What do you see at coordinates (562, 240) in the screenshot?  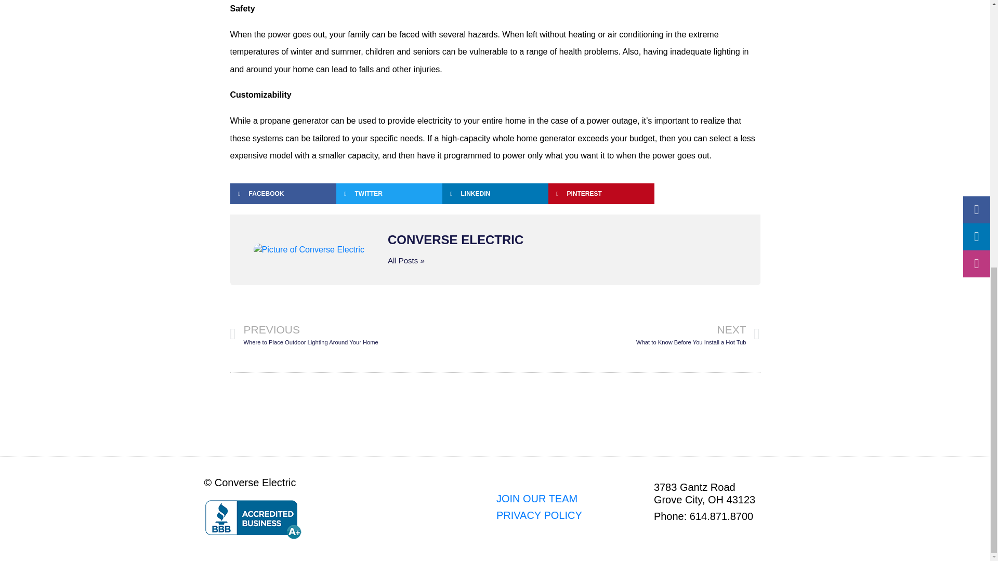 I see `CONVERSE ELECTRIC` at bounding box center [562, 240].